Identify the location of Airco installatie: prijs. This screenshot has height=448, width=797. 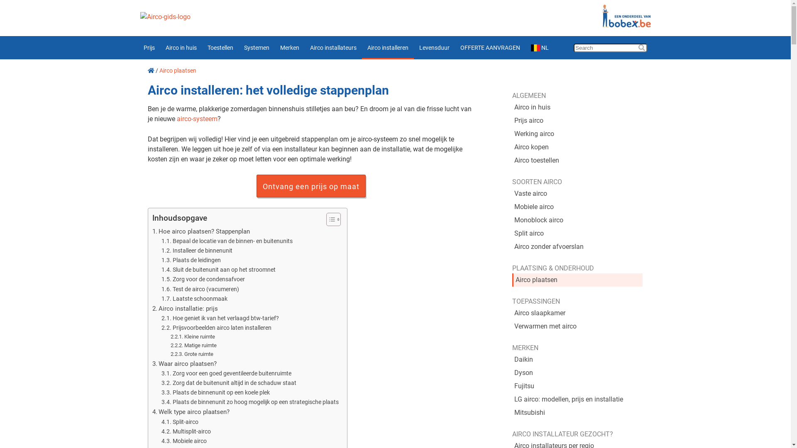
(185, 309).